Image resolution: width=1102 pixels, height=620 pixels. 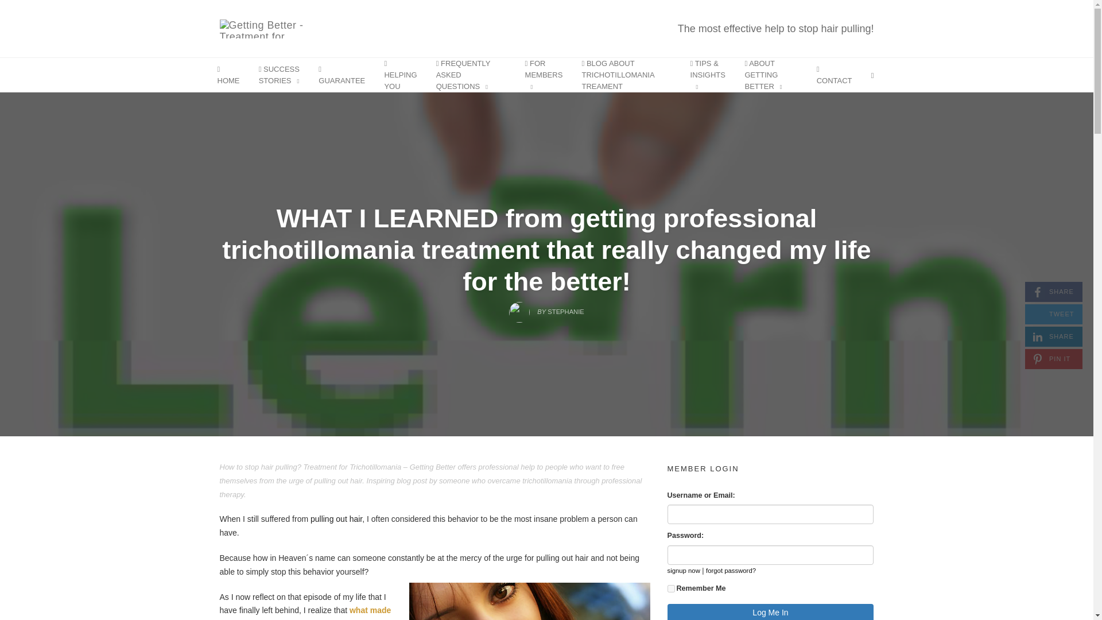 What do you see at coordinates (228, 75) in the screenshot?
I see `BLOG ABOUT TRICHOTILLOMANIA TREAMENT` at bounding box center [228, 75].